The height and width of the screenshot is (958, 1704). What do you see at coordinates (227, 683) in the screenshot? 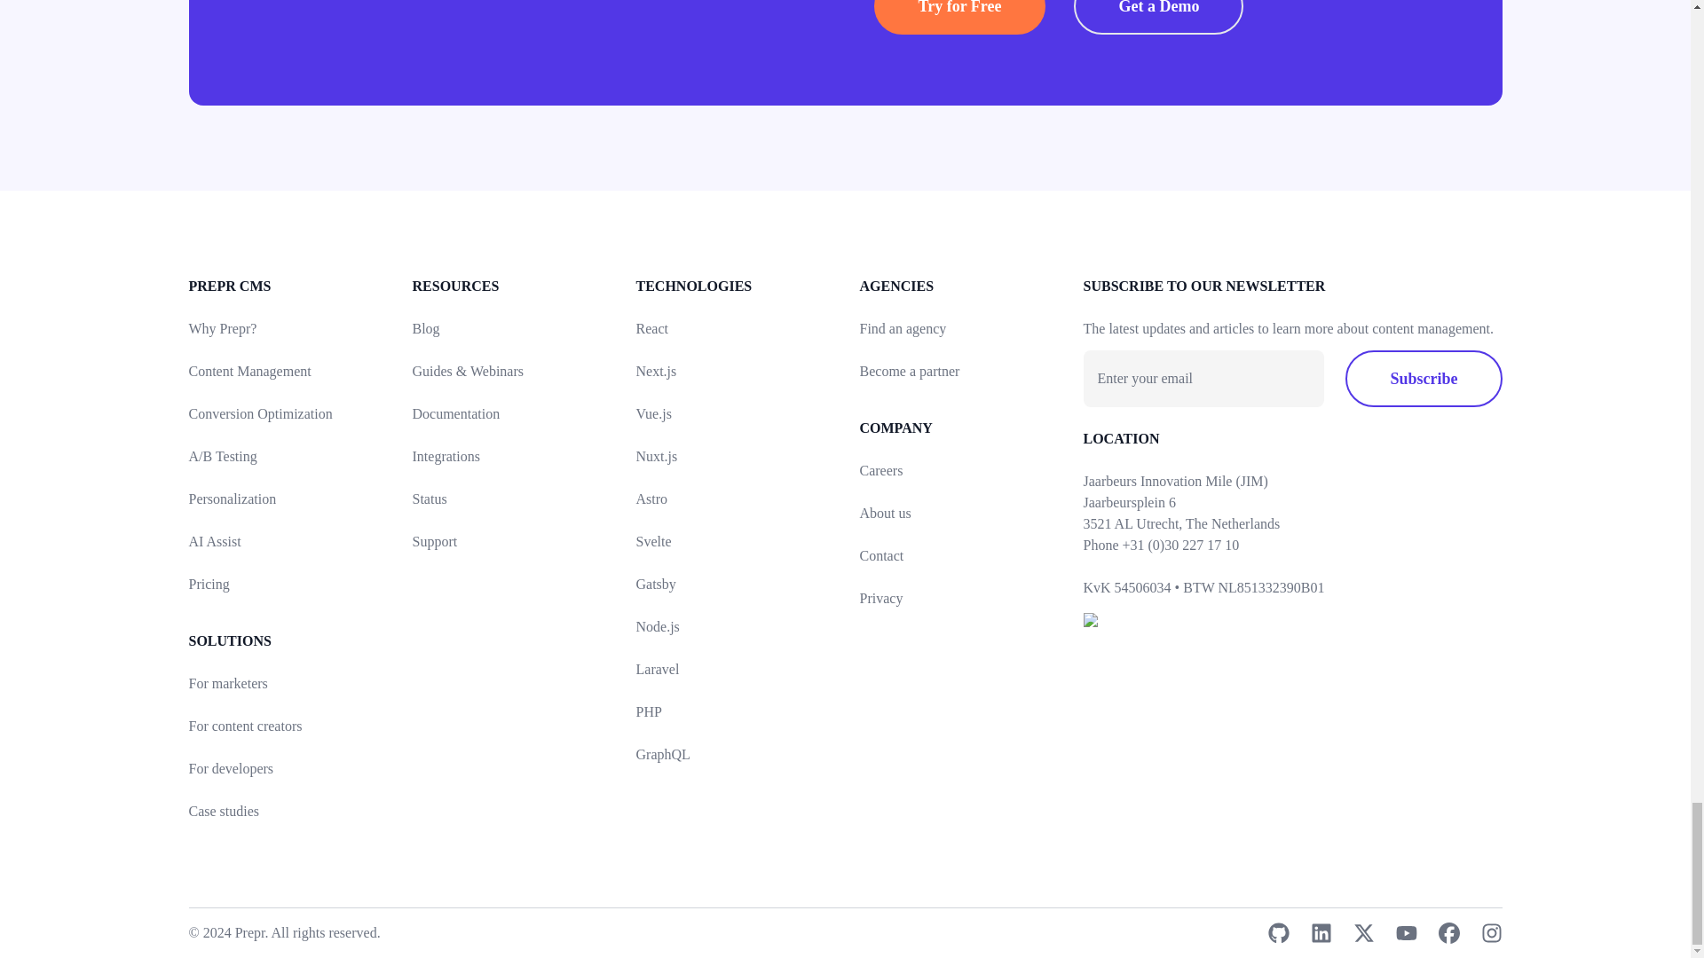
I see `For marketers` at bounding box center [227, 683].